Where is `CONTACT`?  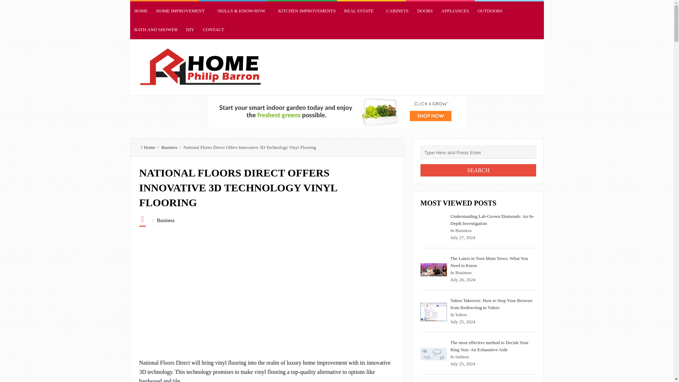
CONTACT is located at coordinates (215, 30).